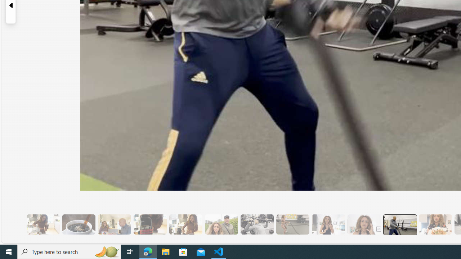 This screenshot has height=259, width=461. I want to click on 9 They Do Bench Exercises, so click(257, 224).